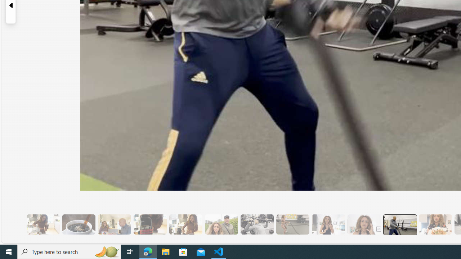 This screenshot has height=259, width=461. I want to click on 9 They Do Bench Exercises, so click(257, 224).